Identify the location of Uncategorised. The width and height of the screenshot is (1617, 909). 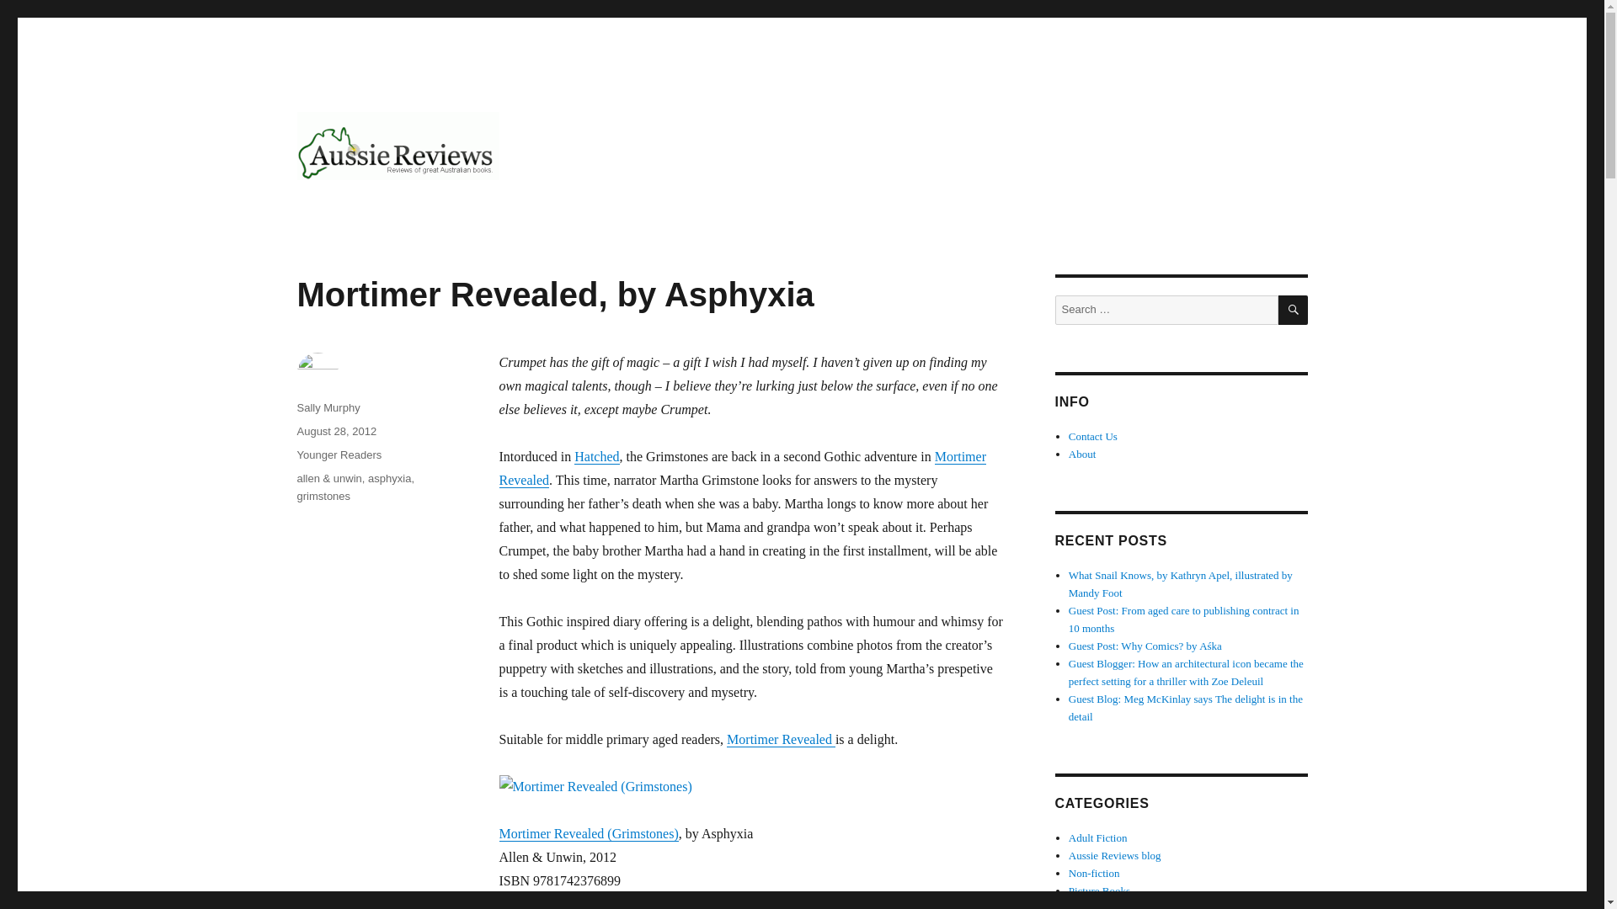
(1100, 906).